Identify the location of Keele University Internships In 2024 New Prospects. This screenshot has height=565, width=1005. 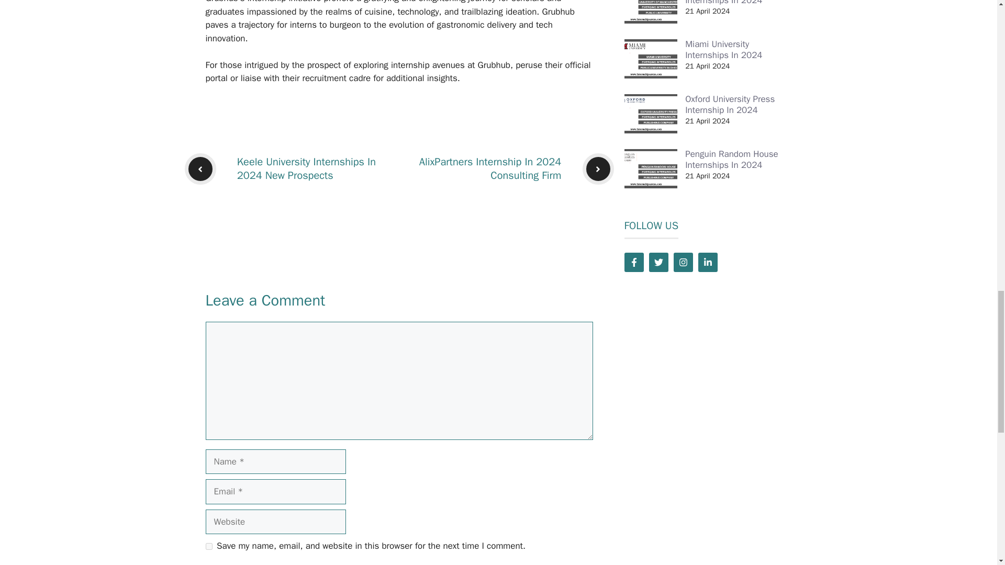
(307, 168).